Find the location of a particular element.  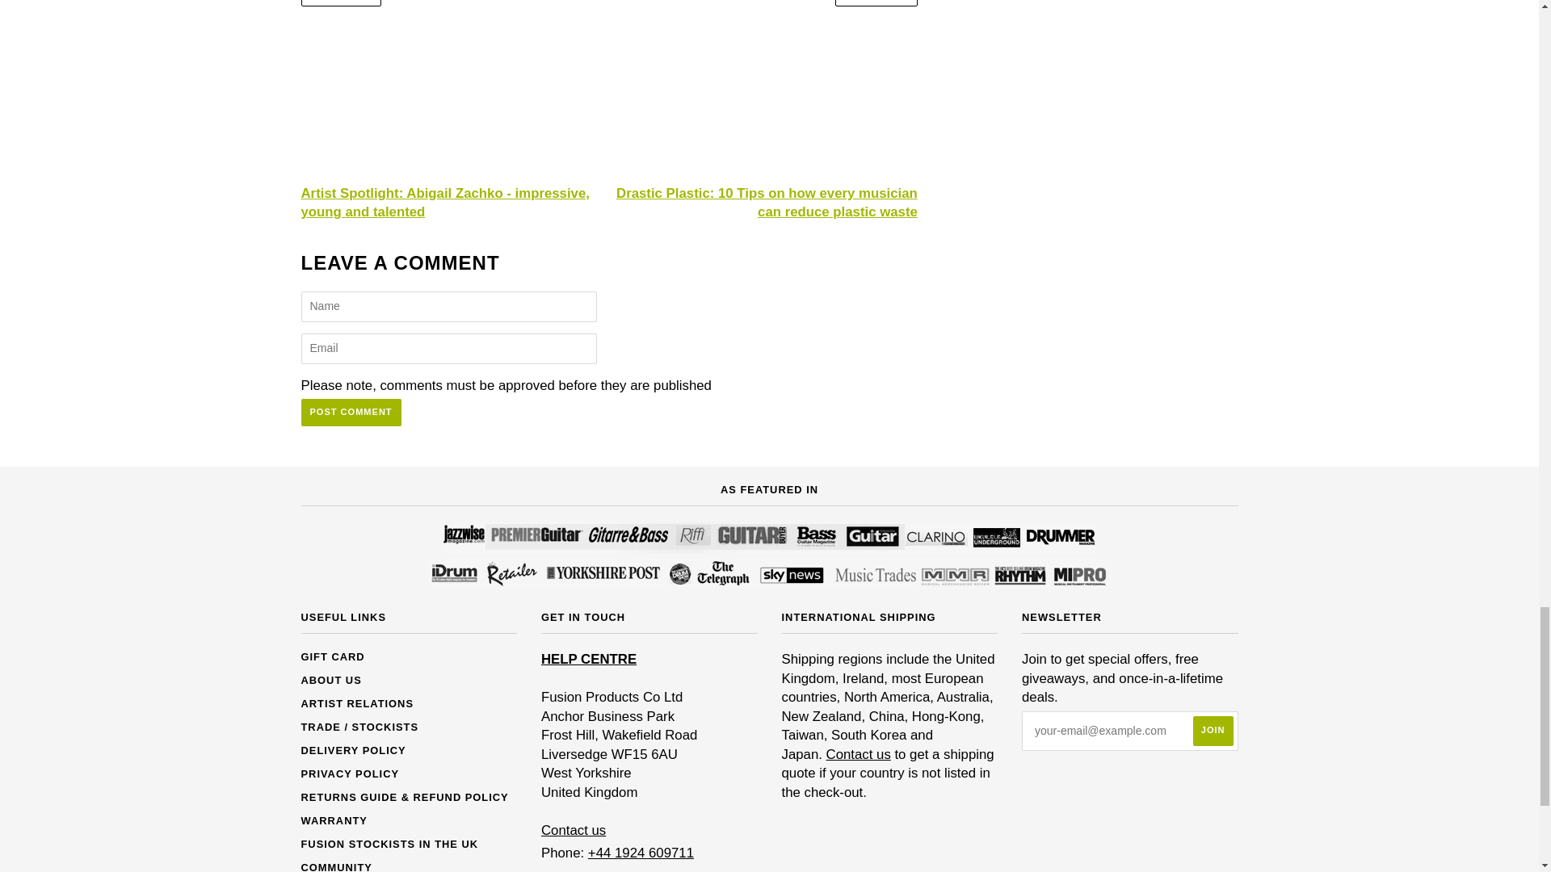

Join is located at coordinates (1213, 731).